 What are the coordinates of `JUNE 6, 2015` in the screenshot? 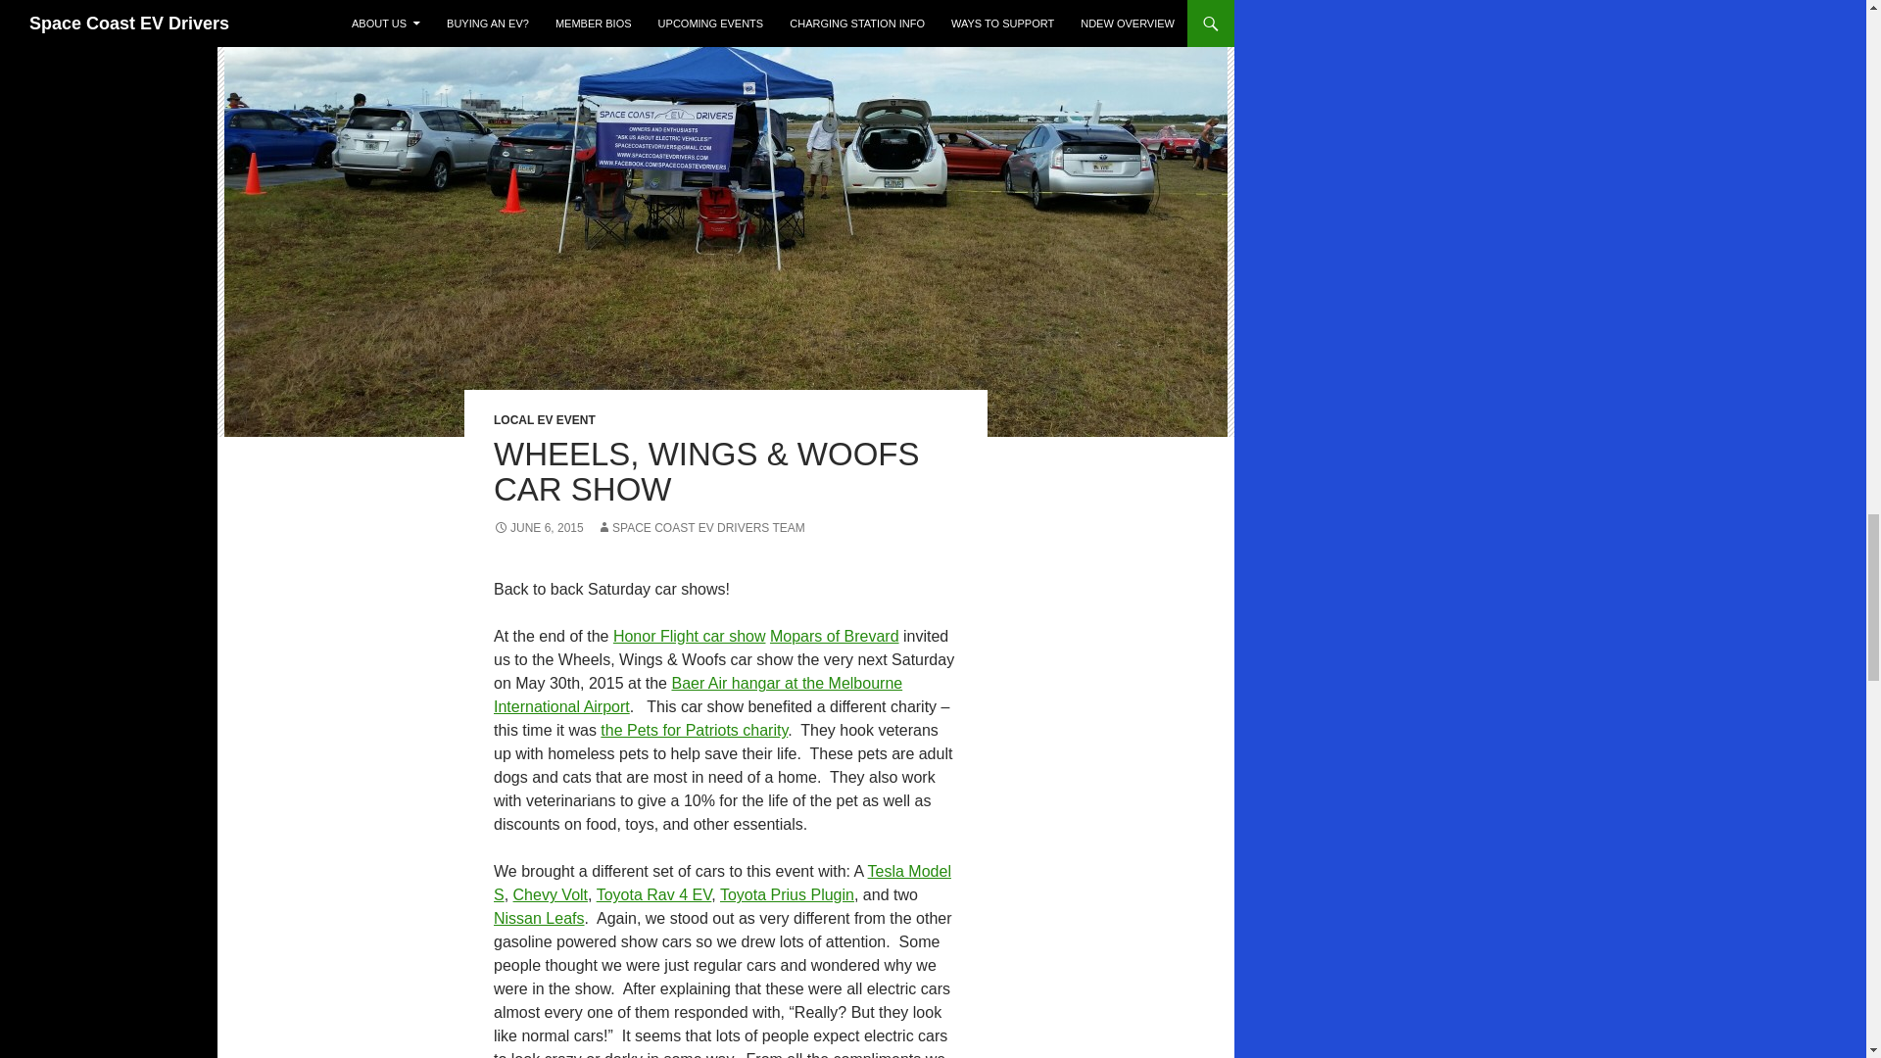 It's located at (538, 528).